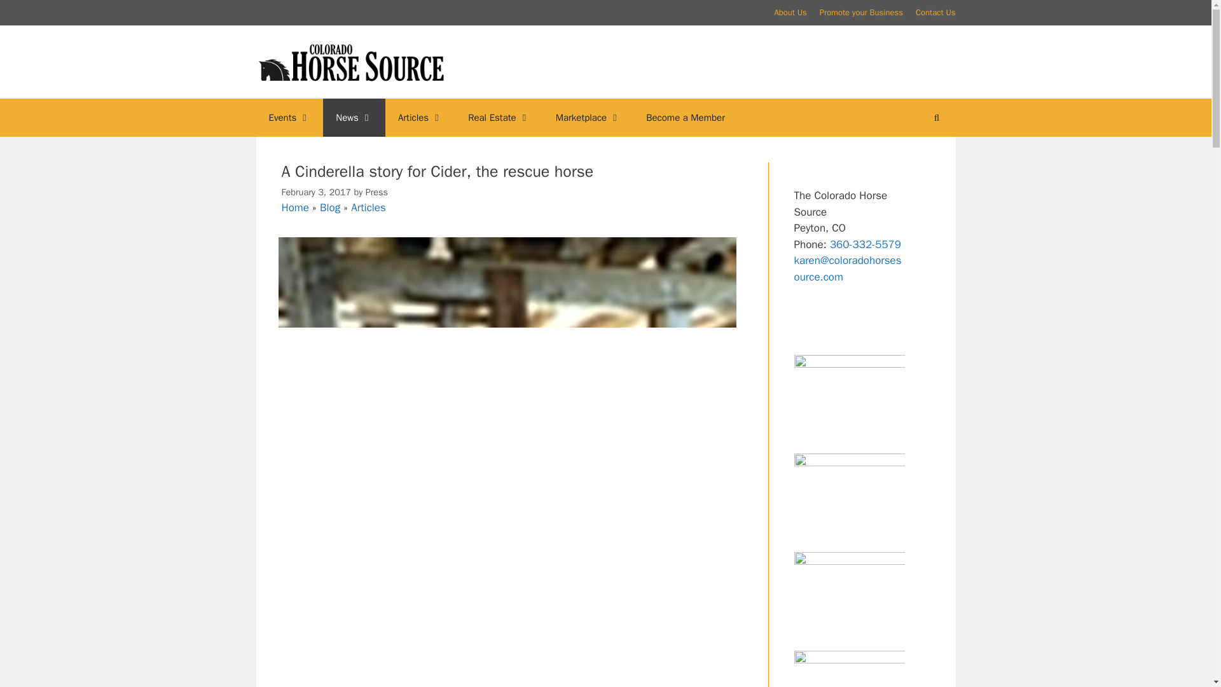 Image resolution: width=1221 pixels, height=687 pixels. What do you see at coordinates (376, 192) in the screenshot?
I see `View all posts by Press` at bounding box center [376, 192].